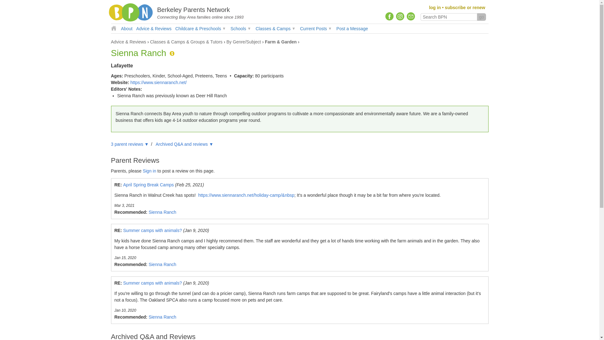  I want to click on Contact us, so click(410, 16).